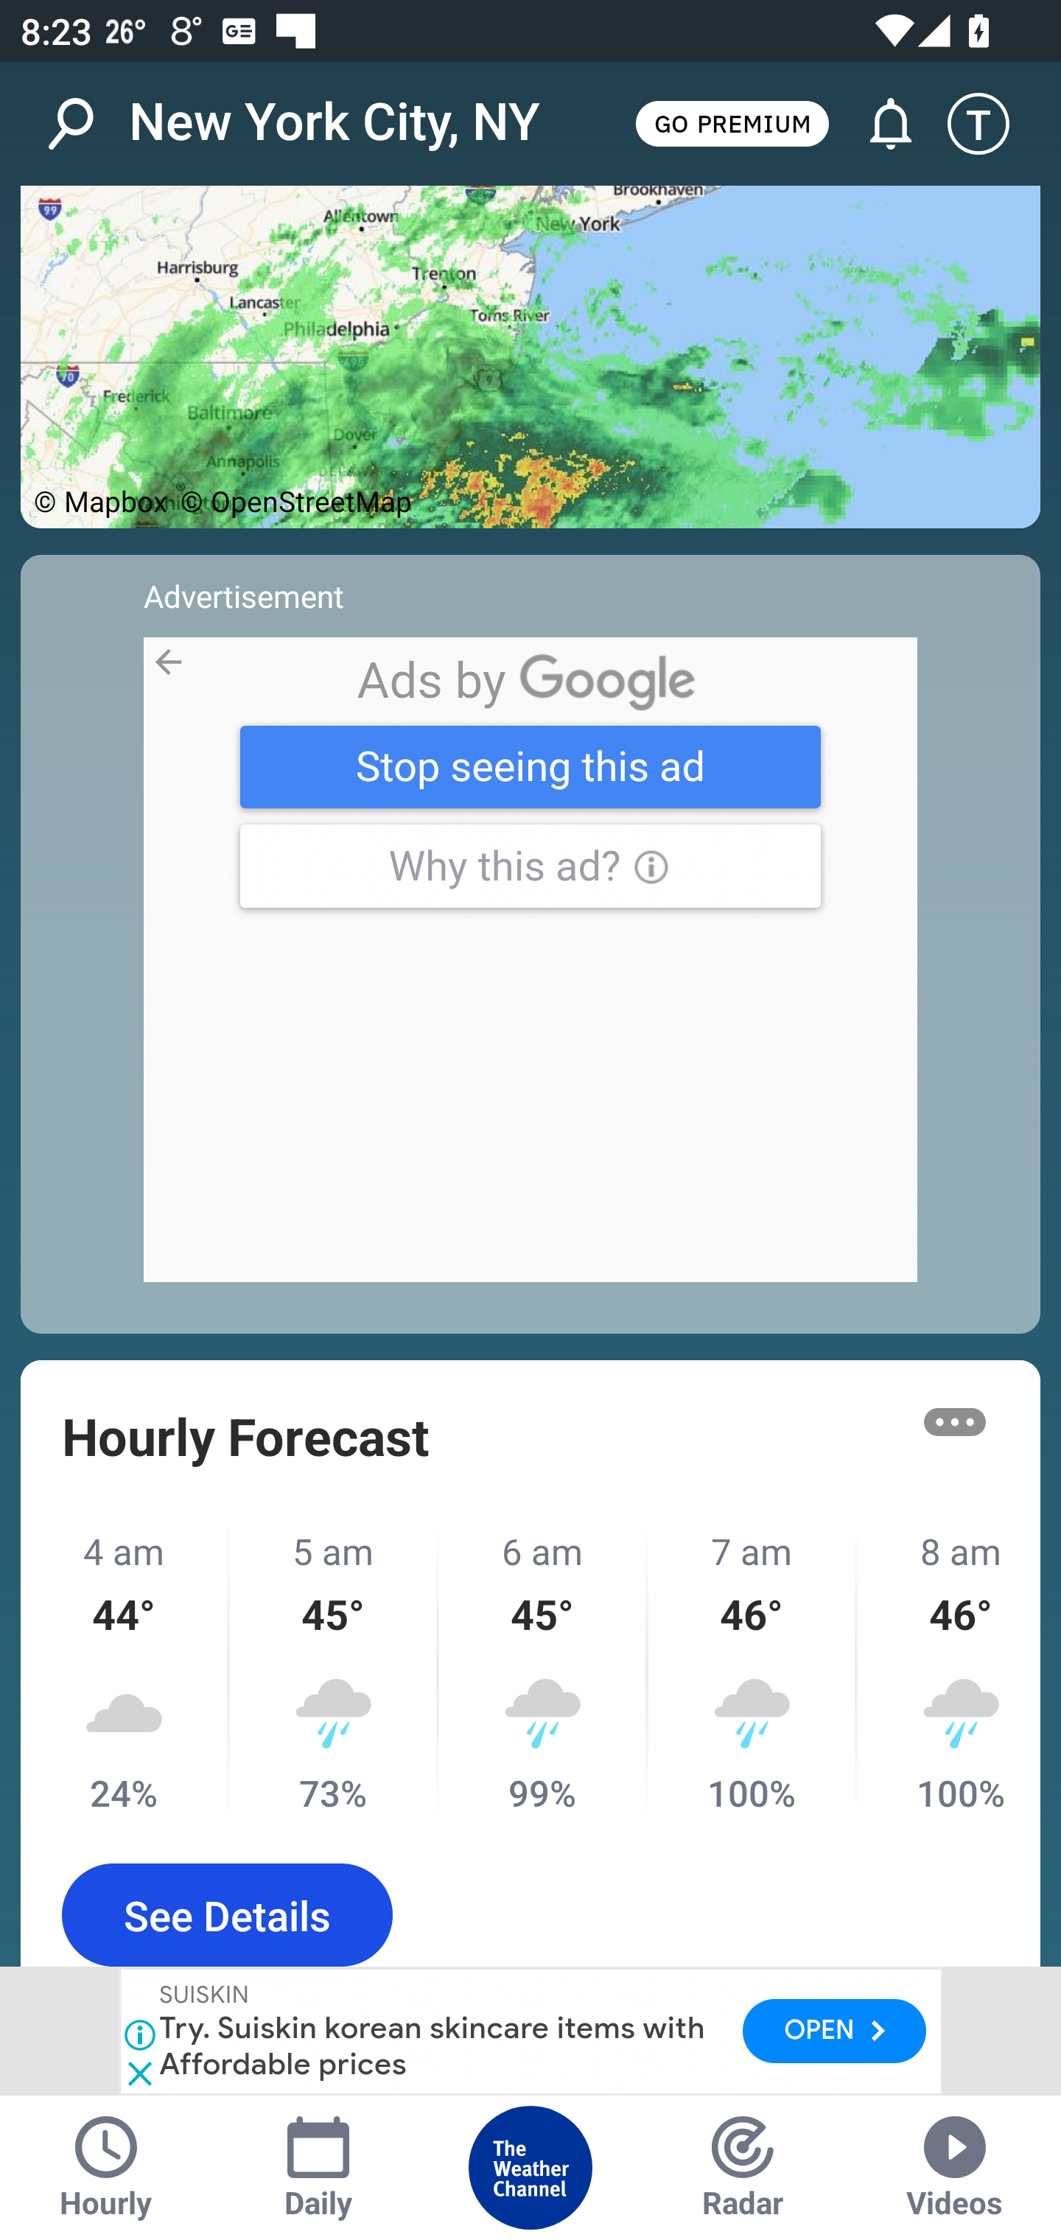  Describe the element at coordinates (227, 1915) in the screenshot. I see `See Details` at that location.